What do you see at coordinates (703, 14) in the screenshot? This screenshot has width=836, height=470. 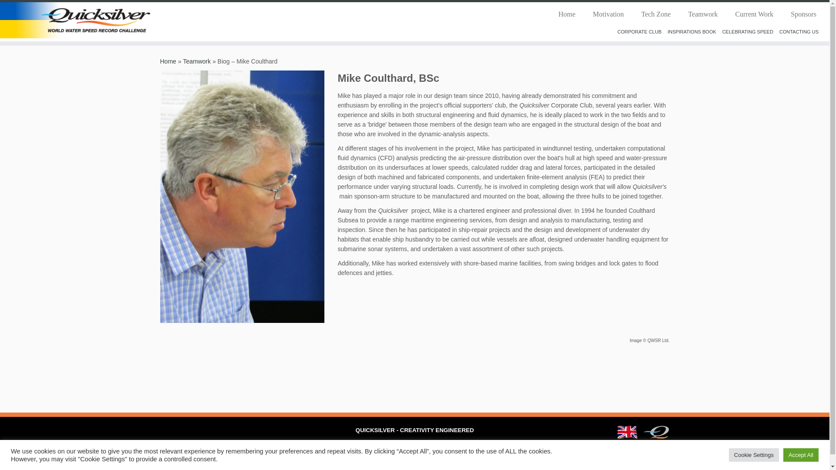 I see `Teamwork` at bounding box center [703, 14].